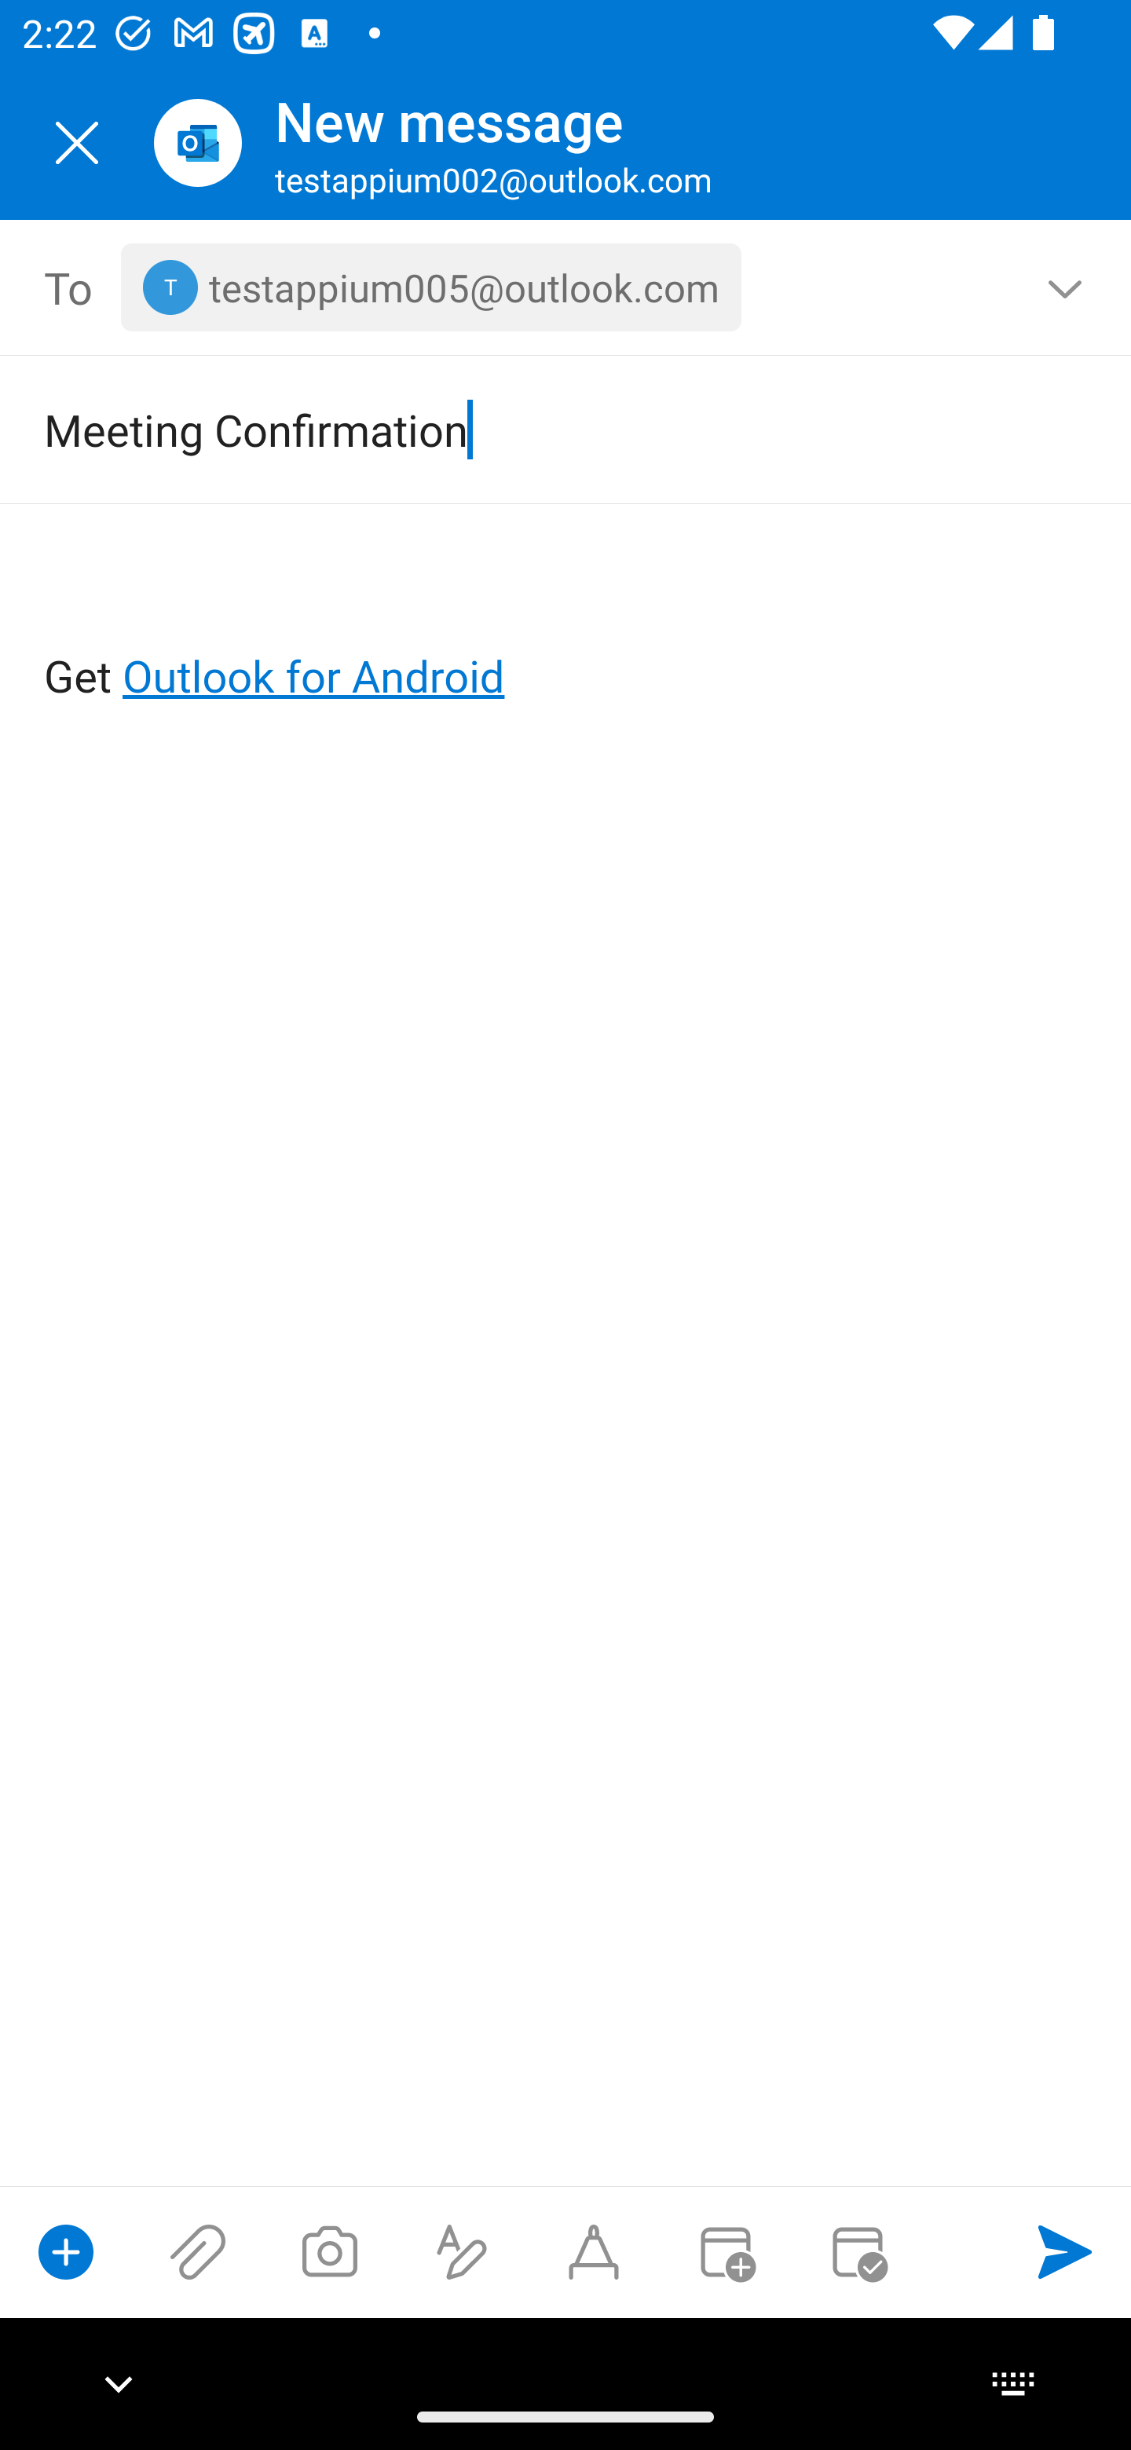 The width and height of the screenshot is (1131, 2450). I want to click on Attach files, so click(198, 2251).